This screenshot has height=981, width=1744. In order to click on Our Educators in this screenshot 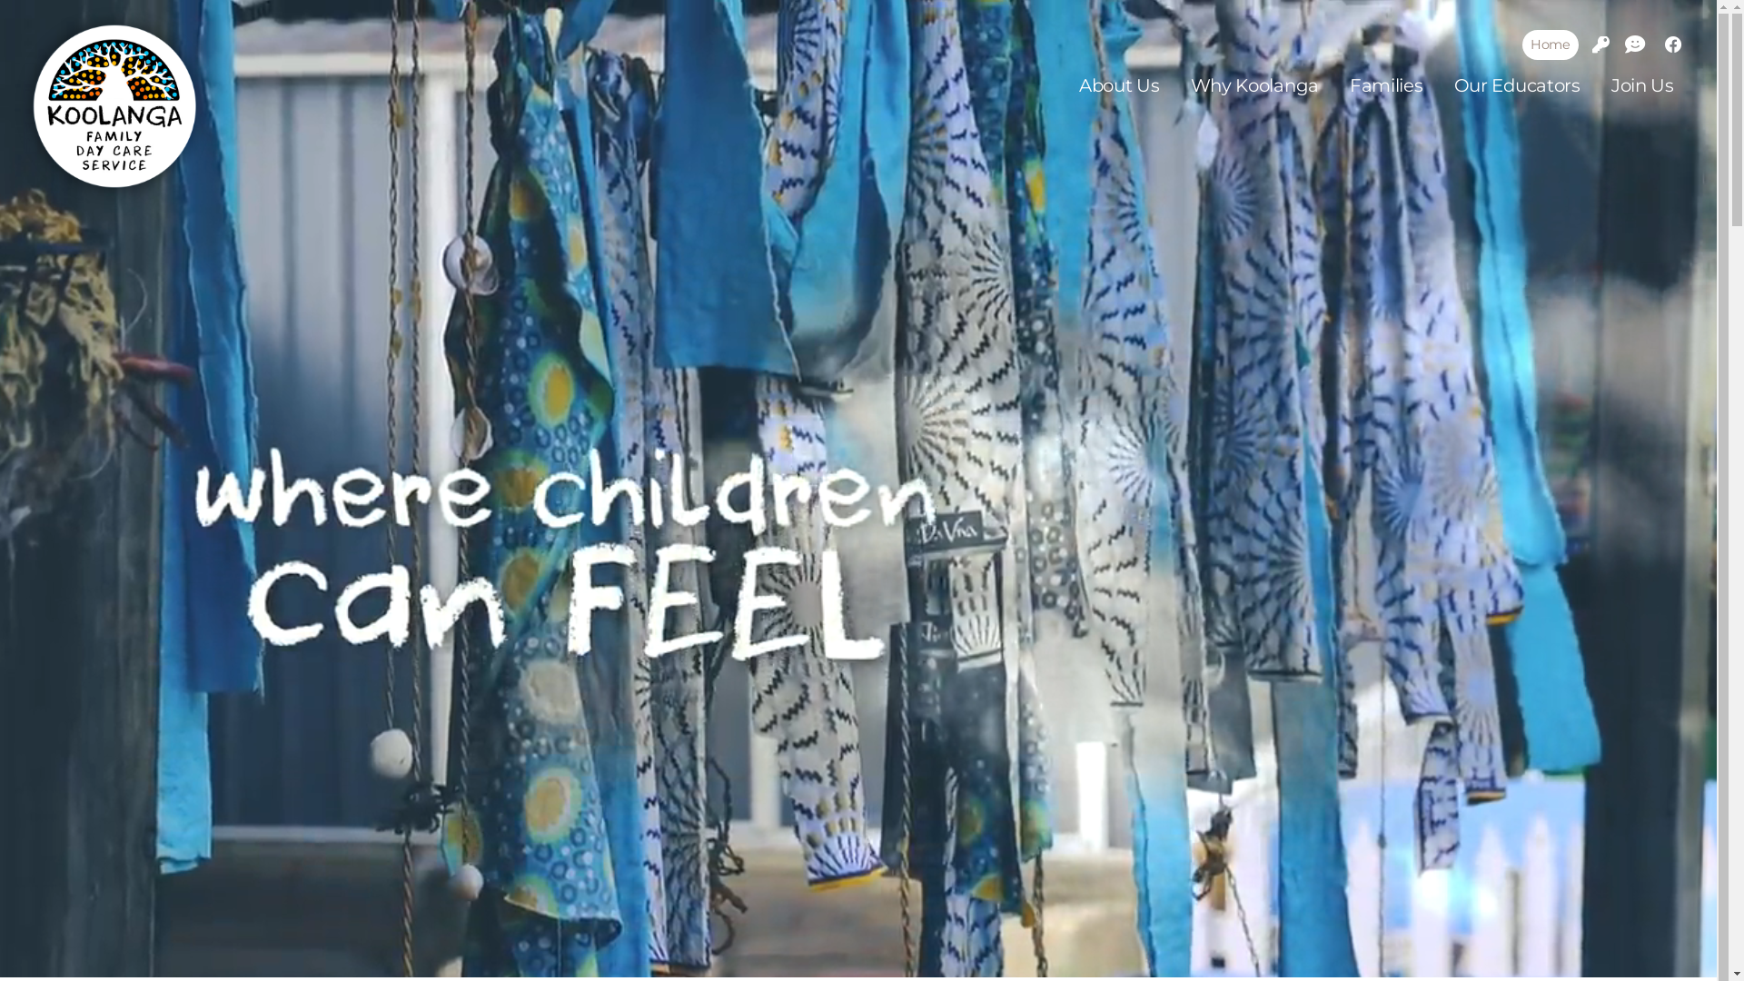, I will do `click(1517, 86)`.